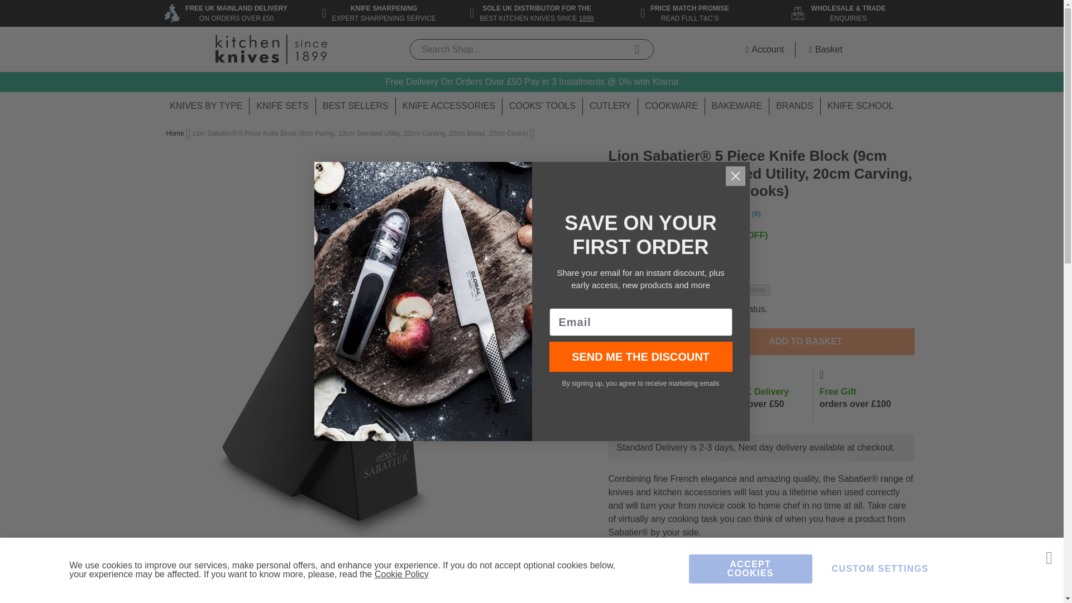 This screenshot has width=1072, height=603. What do you see at coordinates (649, 342) in the screenshot?
I see `1` at bounding box center [649, 342].